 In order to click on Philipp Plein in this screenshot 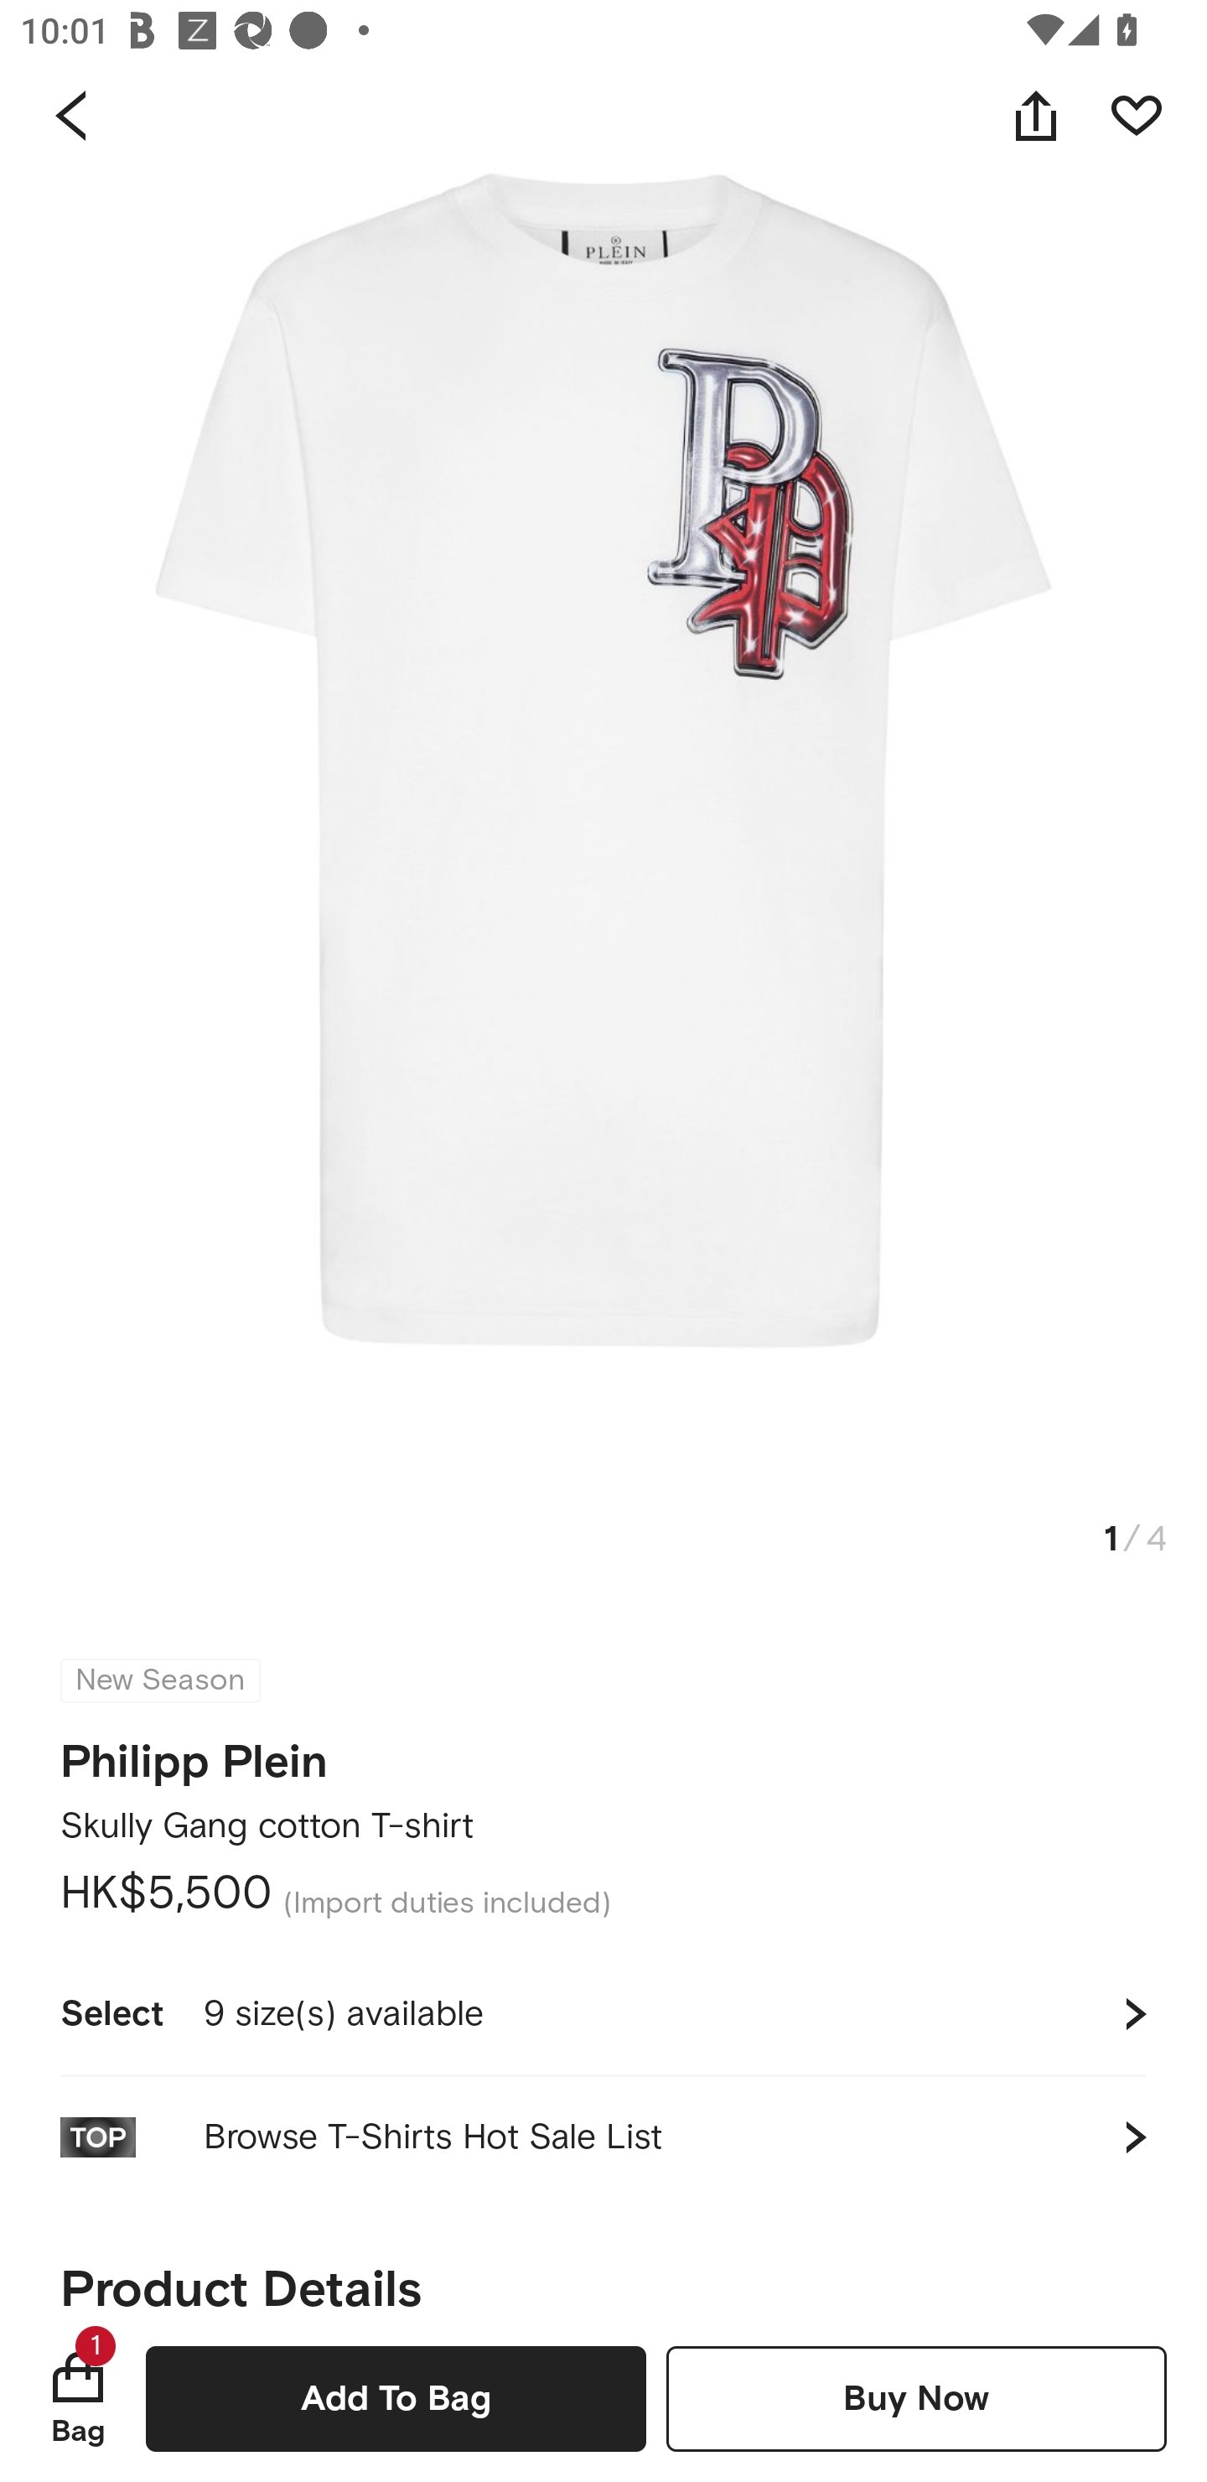, I will do `click(194, 1752)`.